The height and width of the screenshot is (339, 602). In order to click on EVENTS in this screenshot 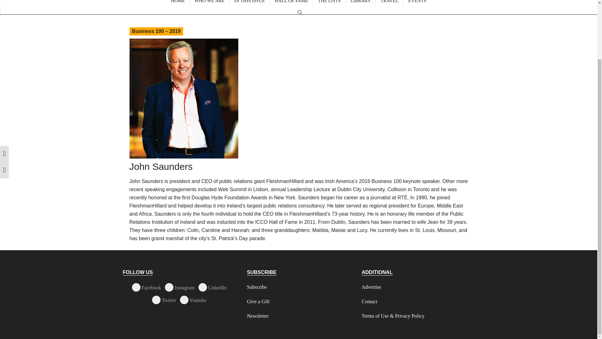, I will do `click(417, 3)`.